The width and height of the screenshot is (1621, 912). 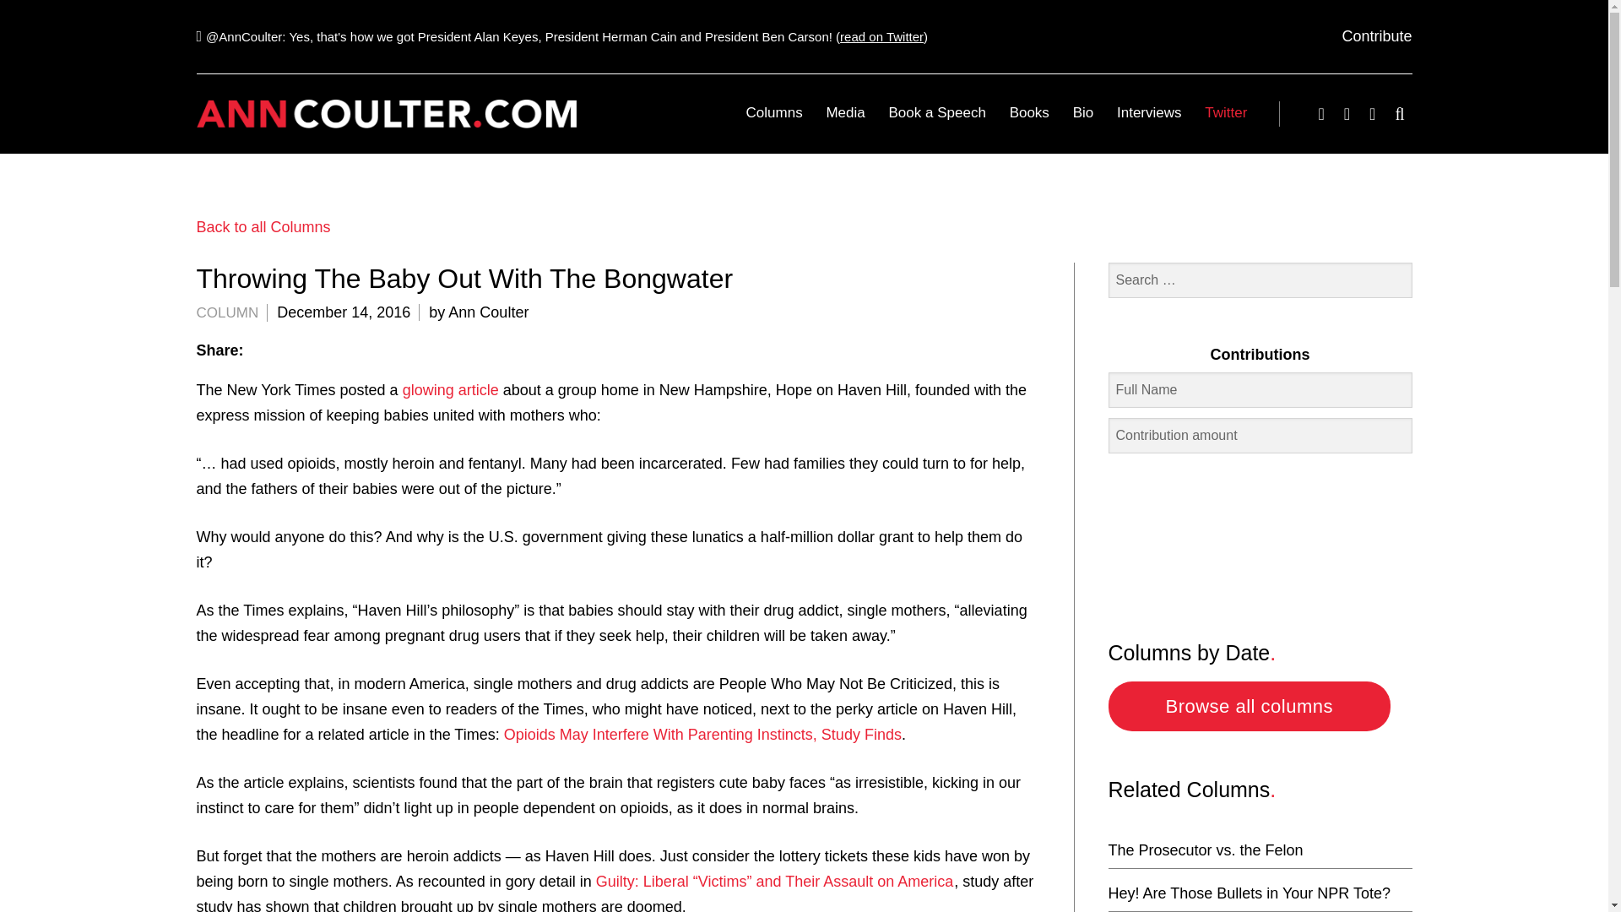 What do you see at coordinates (1205, 850) in the screenshot?
I see `The Prosecutor vs. the Felon` at bounding box center [1205, 850].